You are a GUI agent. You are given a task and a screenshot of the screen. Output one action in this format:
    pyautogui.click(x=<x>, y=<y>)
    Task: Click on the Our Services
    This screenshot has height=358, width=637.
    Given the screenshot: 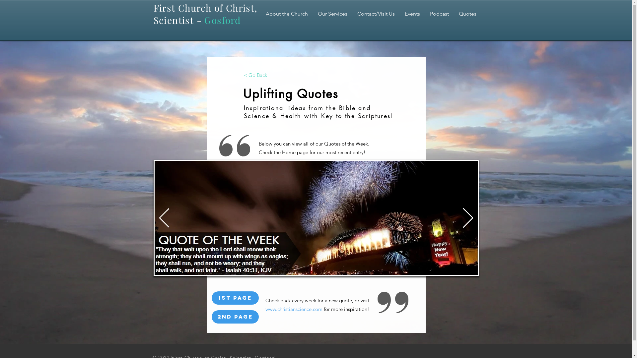 What is the action you would take?
    pyautogui.click(x=332, y=14)
    